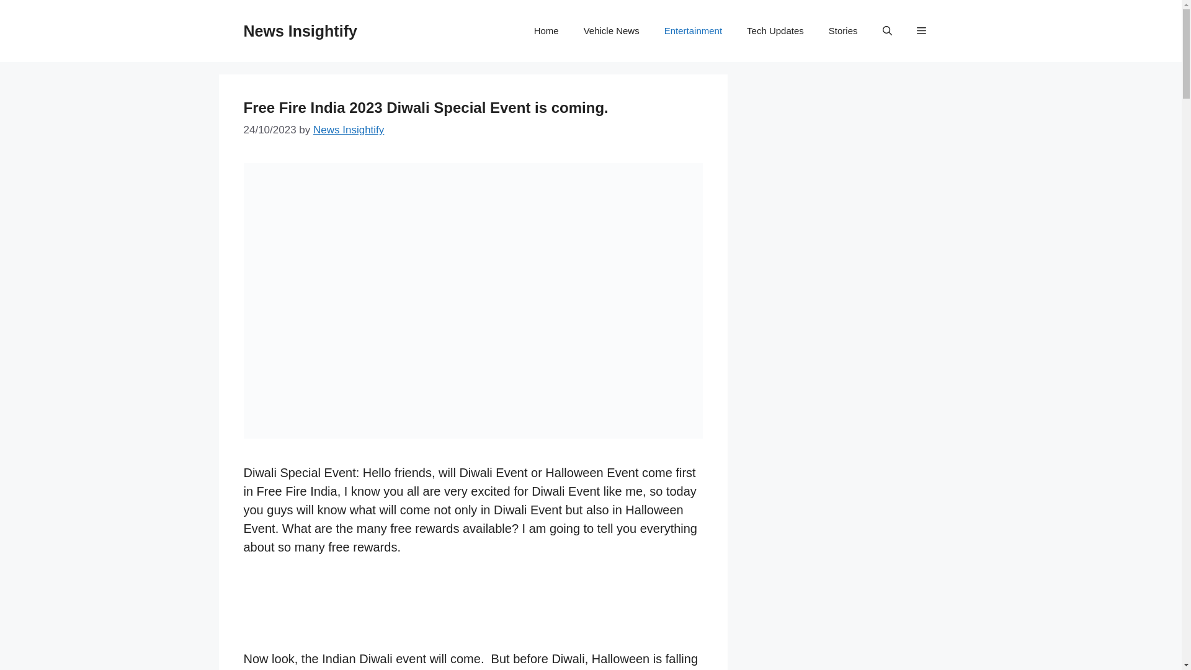 Image resolution: width=1191 pixels, height=670 pixels. I want to click on Home, so click(546, 31).